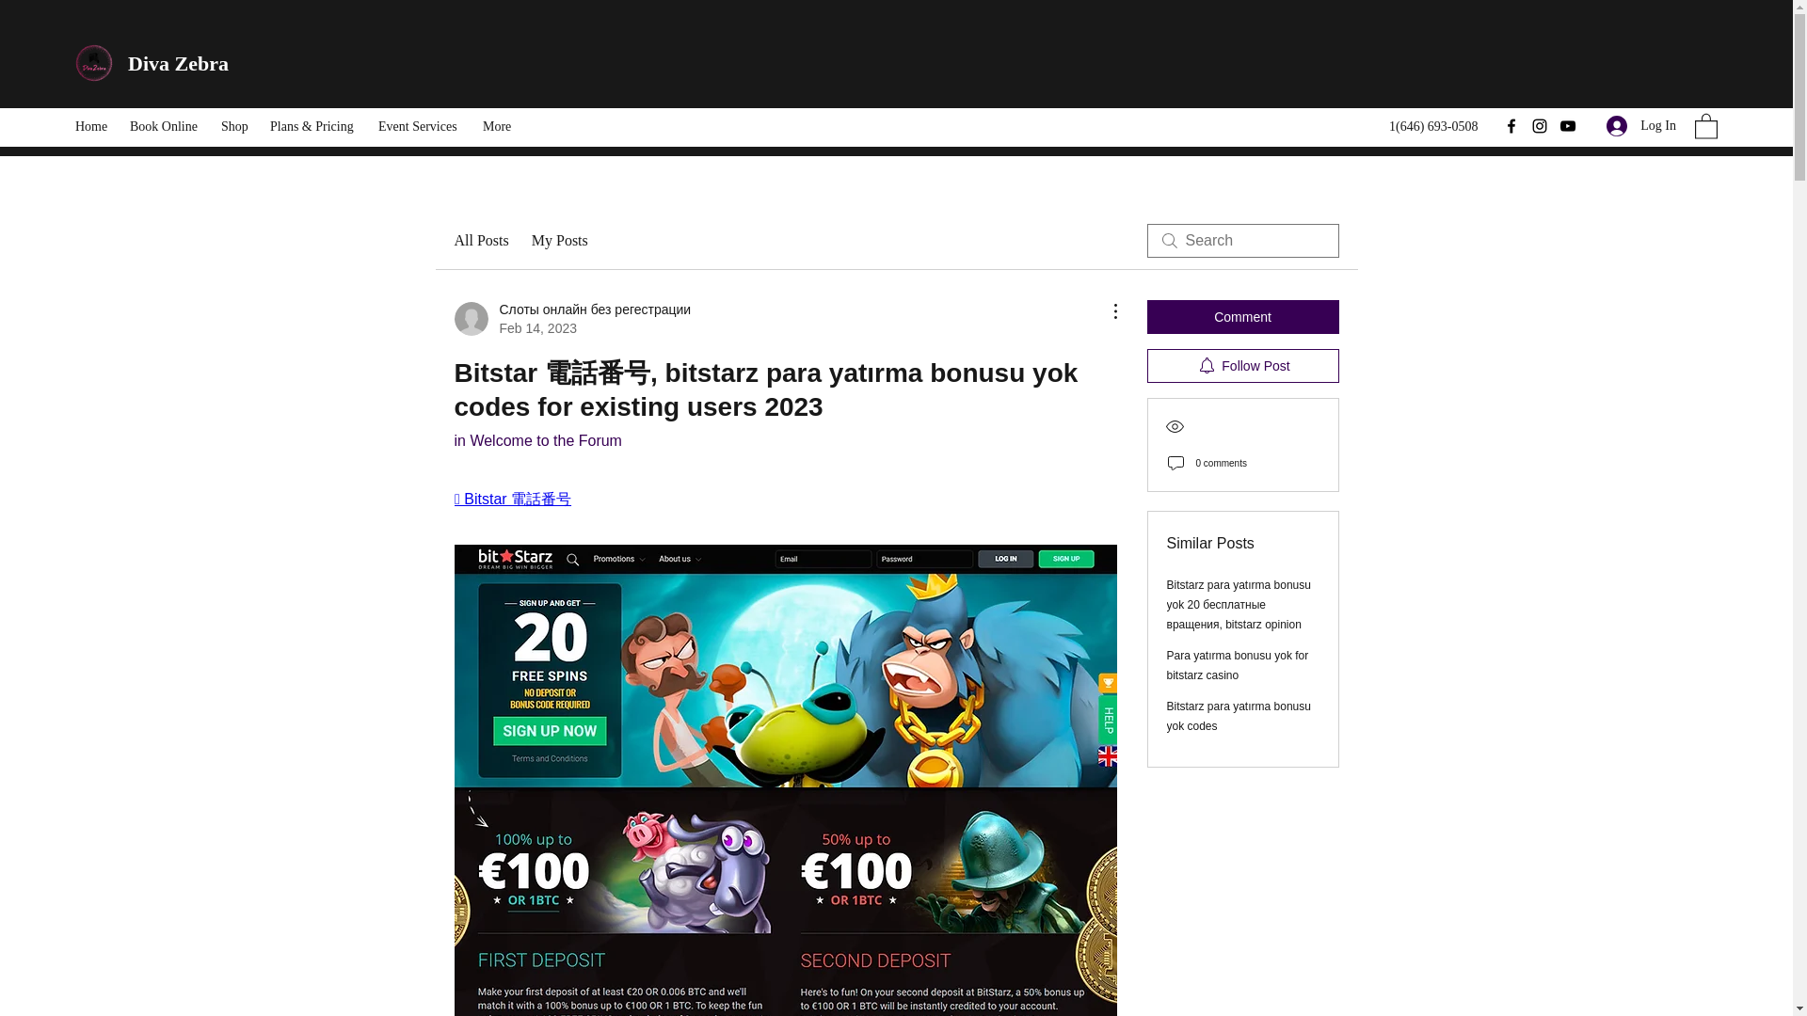  I want to click on Comment, so click(1242, 316).